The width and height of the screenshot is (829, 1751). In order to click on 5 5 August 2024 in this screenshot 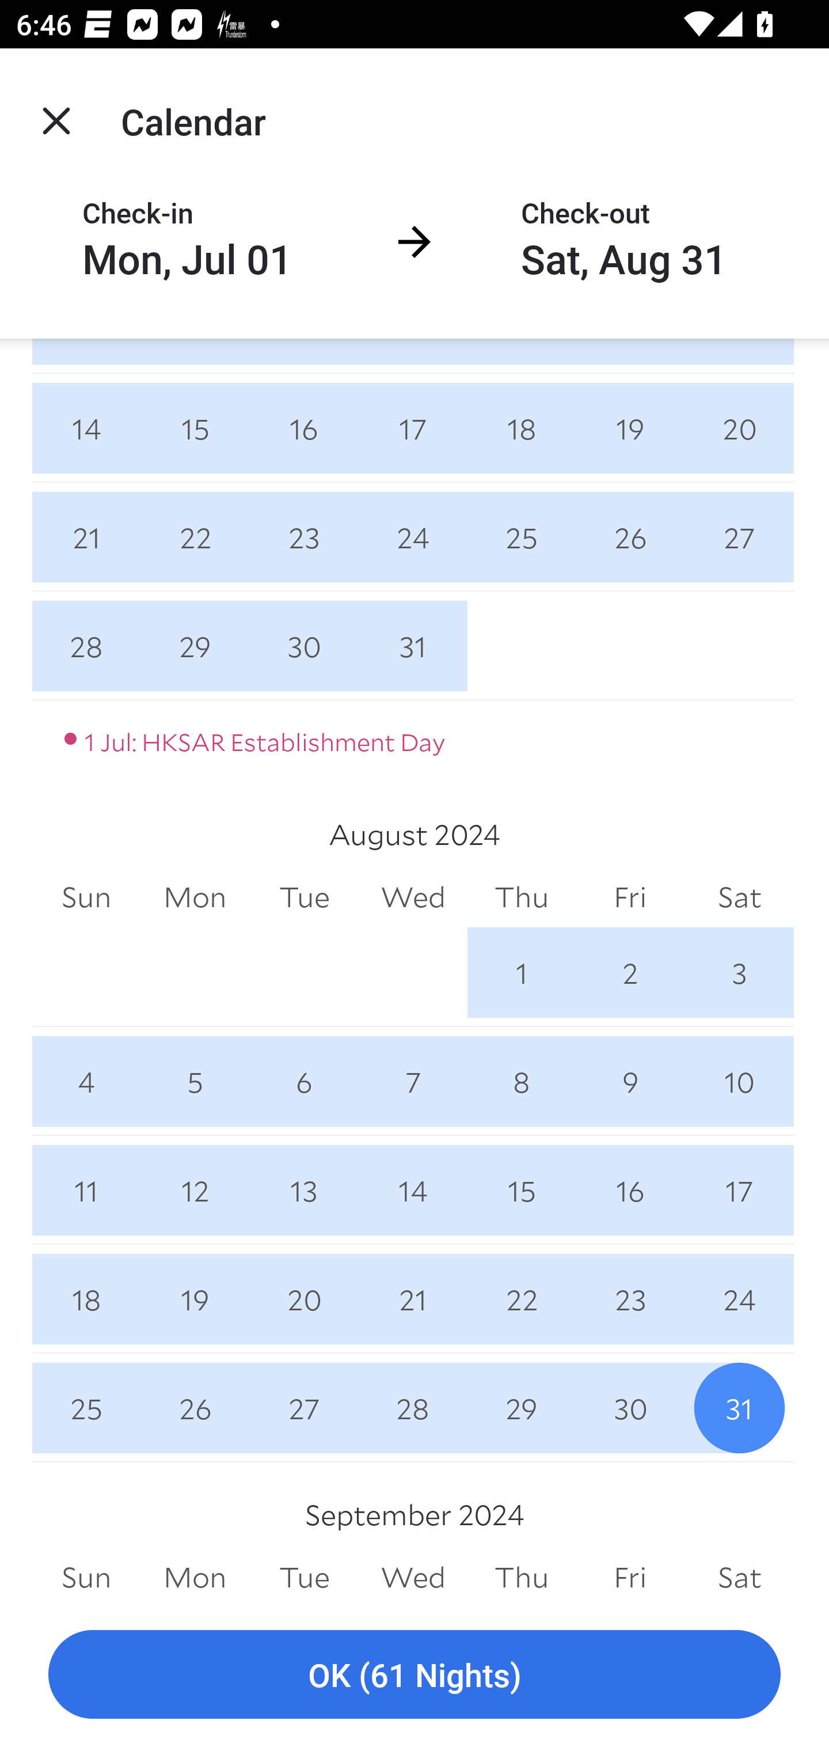, I will do `click(195, 1082)`.